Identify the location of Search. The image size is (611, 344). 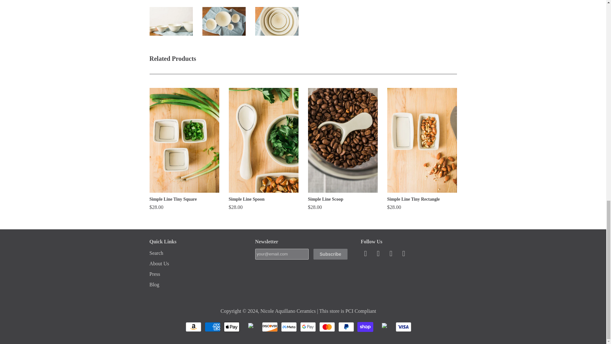
(157, 253).